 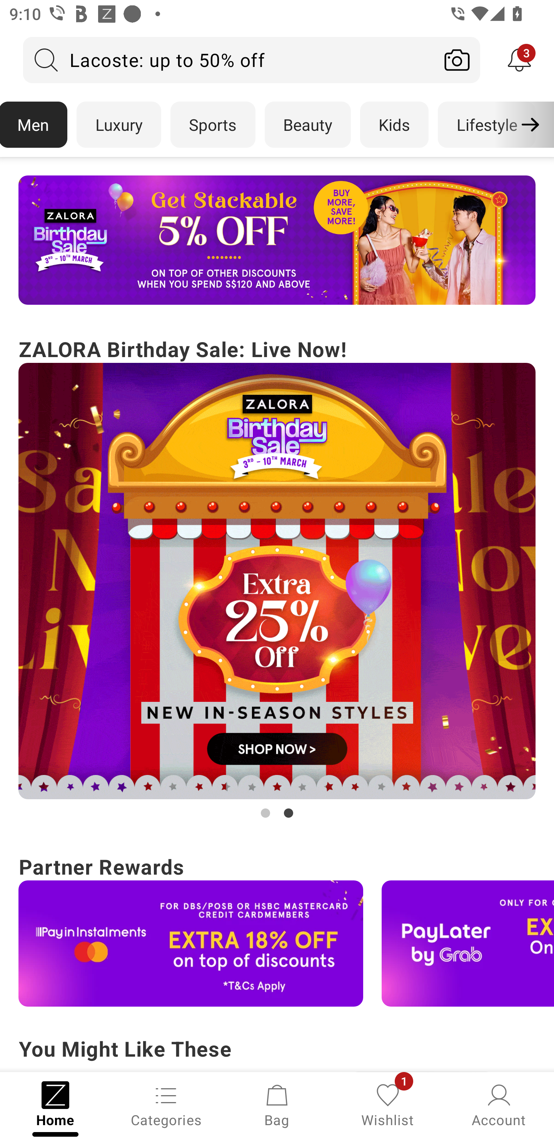 I want to click on Kids, so click(x=394, y=125).